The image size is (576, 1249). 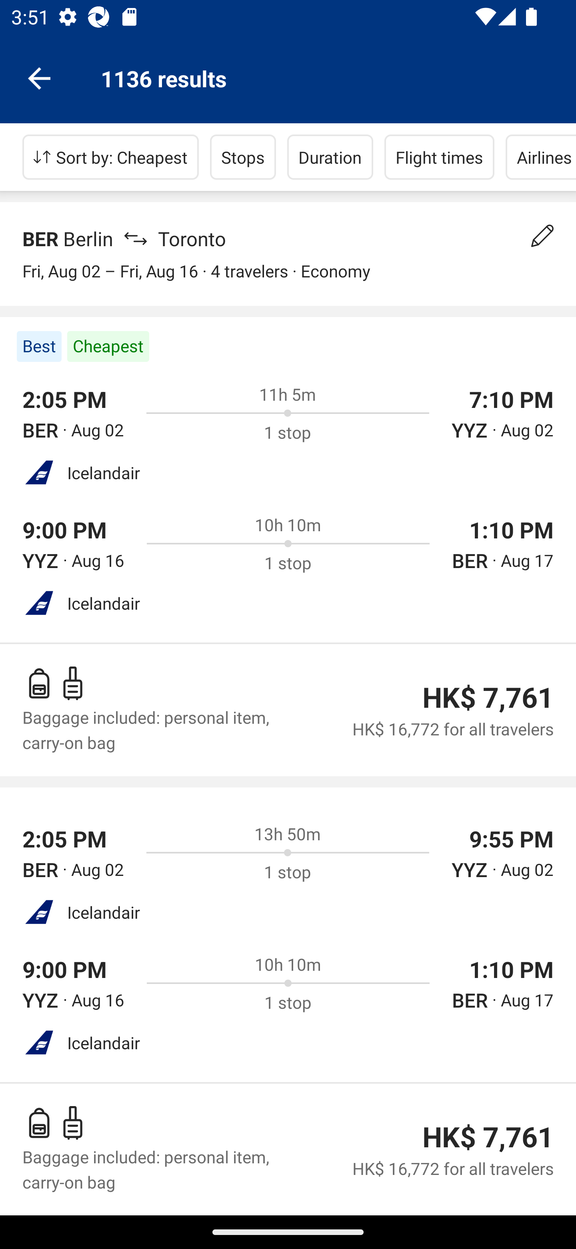 I want to click on Sort by: Cheapest, so click(x=110, y=157).